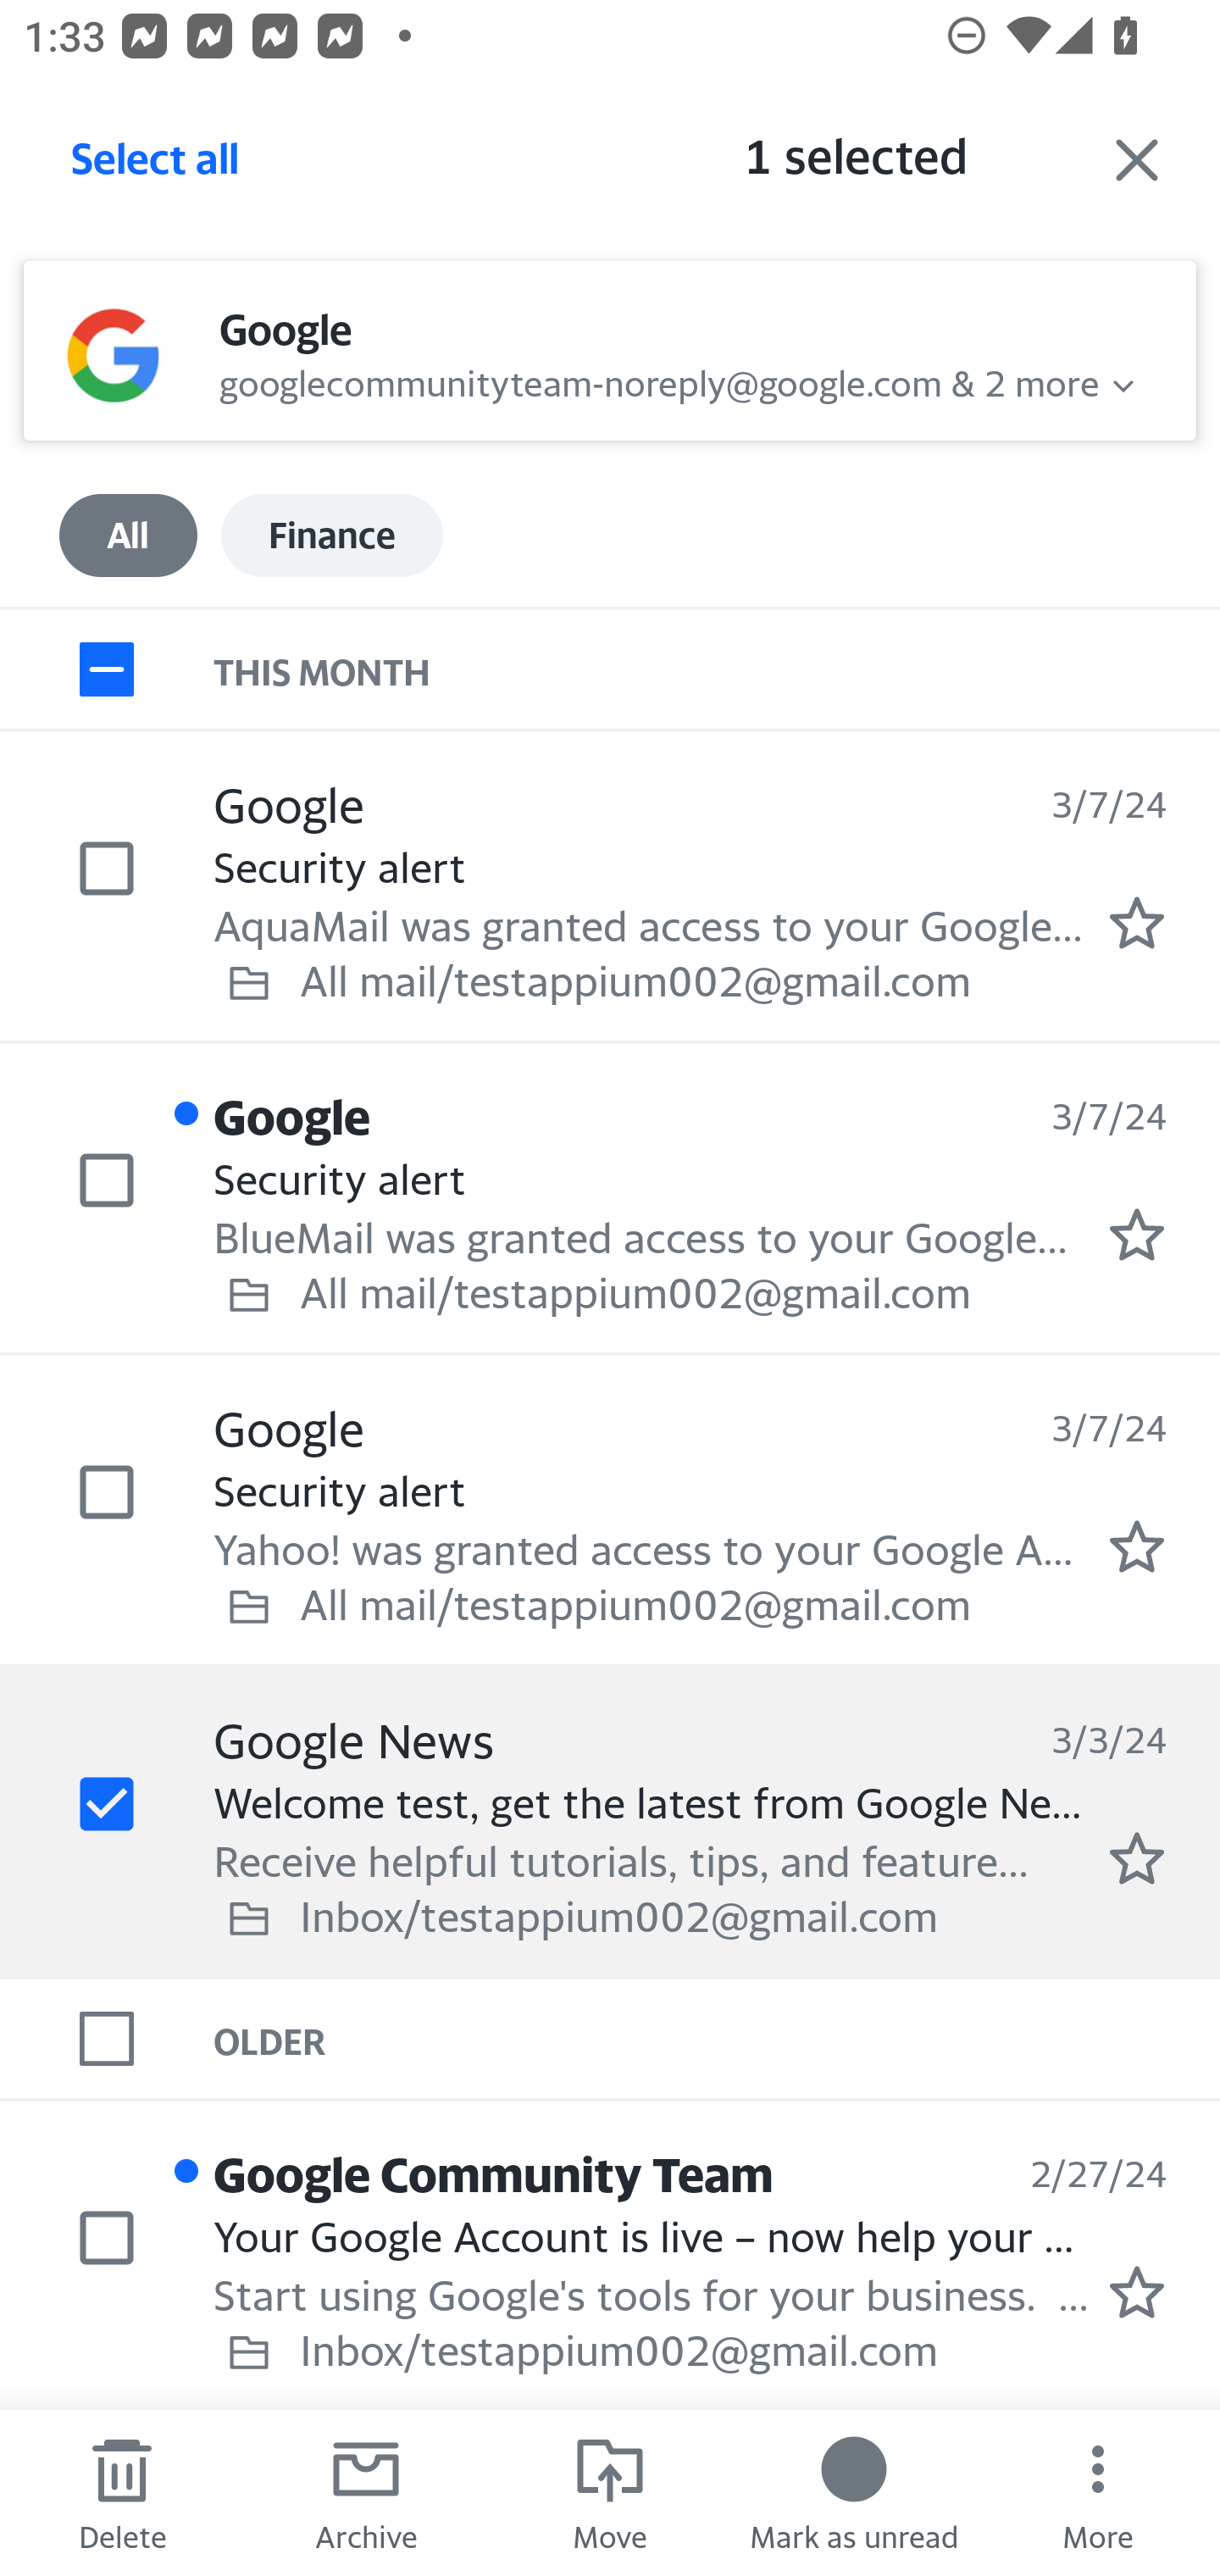 This screenshot has height=2576, width=1220. I want to click on Archive, so click(366, 2493).